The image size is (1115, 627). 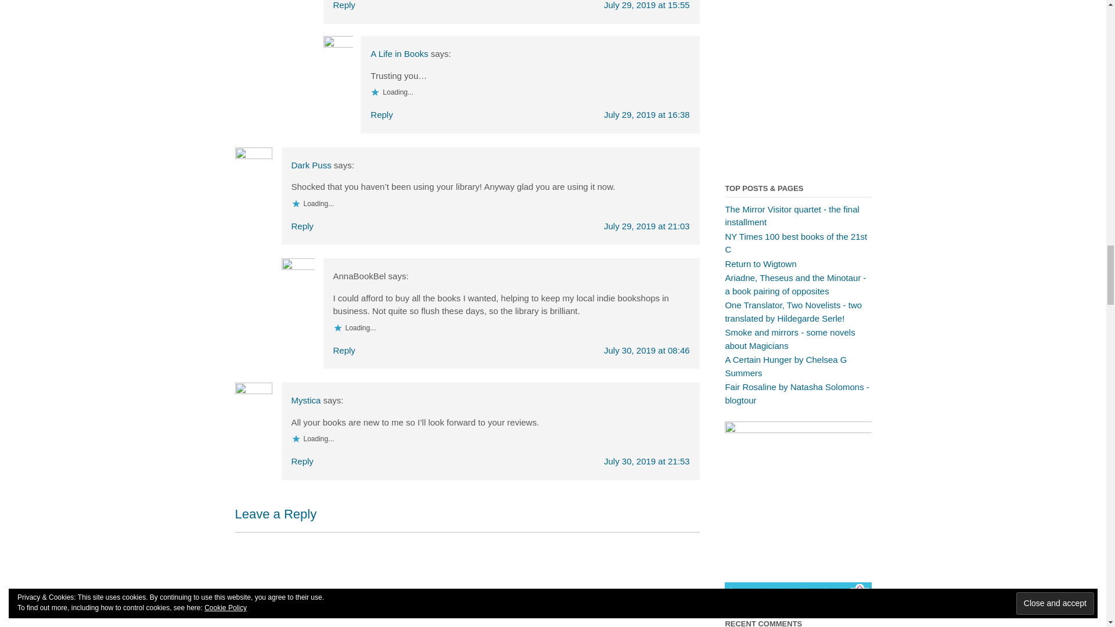 What do you see at coordinates (466, 579) in the screenshot?
I see `Comment Form` at bounding box center [466, 579].